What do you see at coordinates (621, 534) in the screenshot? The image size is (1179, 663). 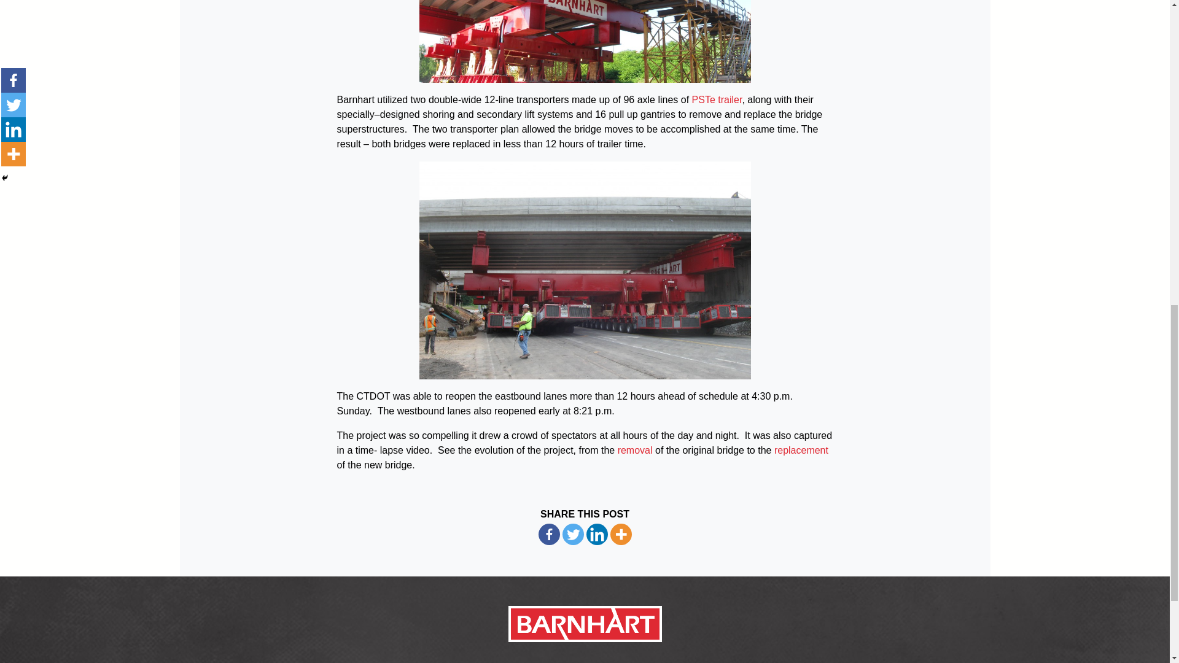 I see `More` at bounding box center [621, 534].